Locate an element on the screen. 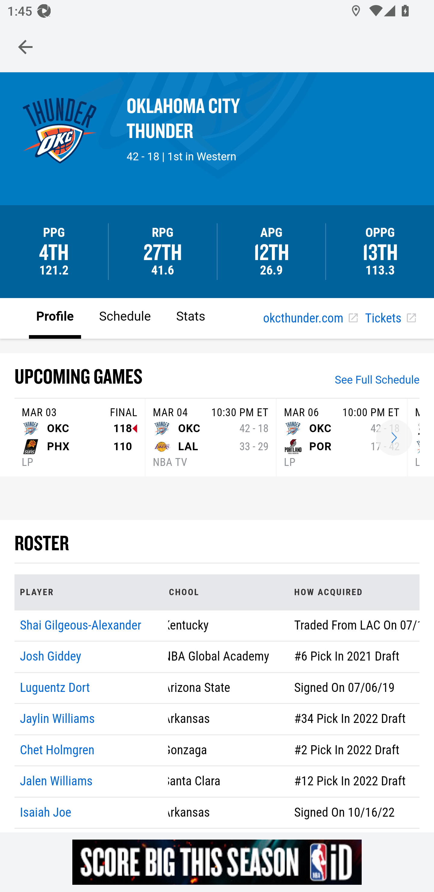 The height and width of the screenshot is (892, 434). Tickets is located at coordinates (390, 319).